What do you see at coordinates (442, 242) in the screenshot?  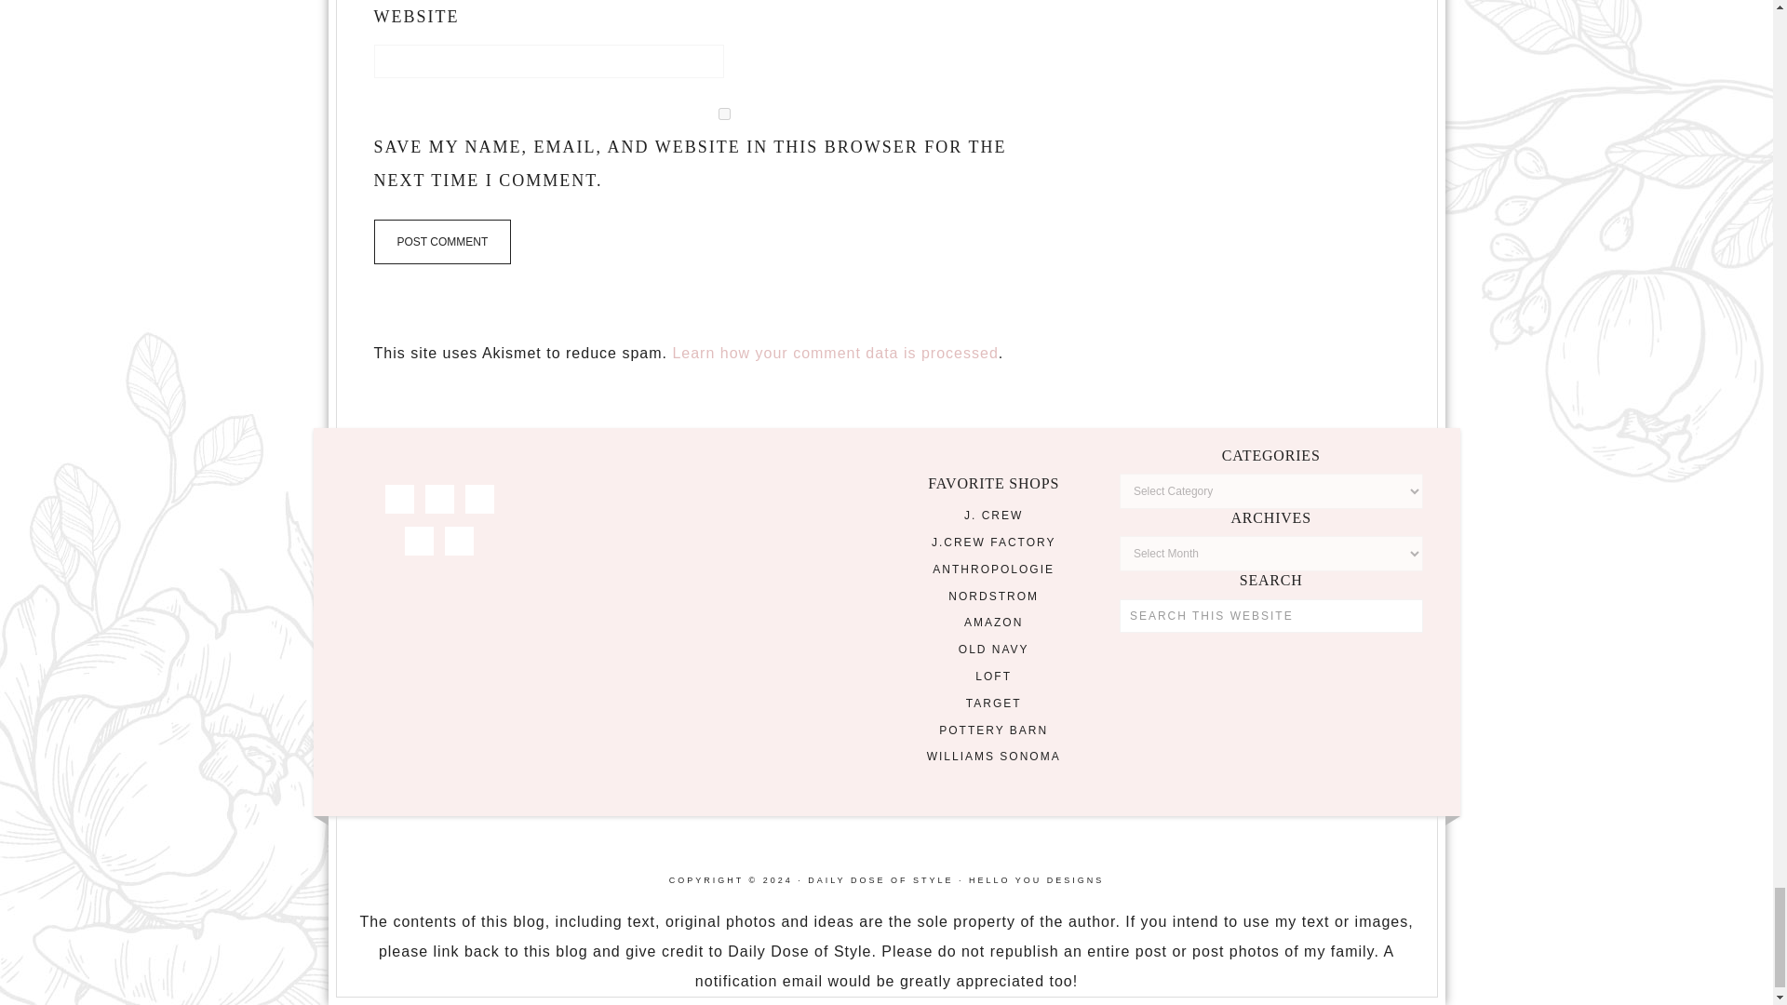 I see `Post Comment` at bounding box center [442, 242].